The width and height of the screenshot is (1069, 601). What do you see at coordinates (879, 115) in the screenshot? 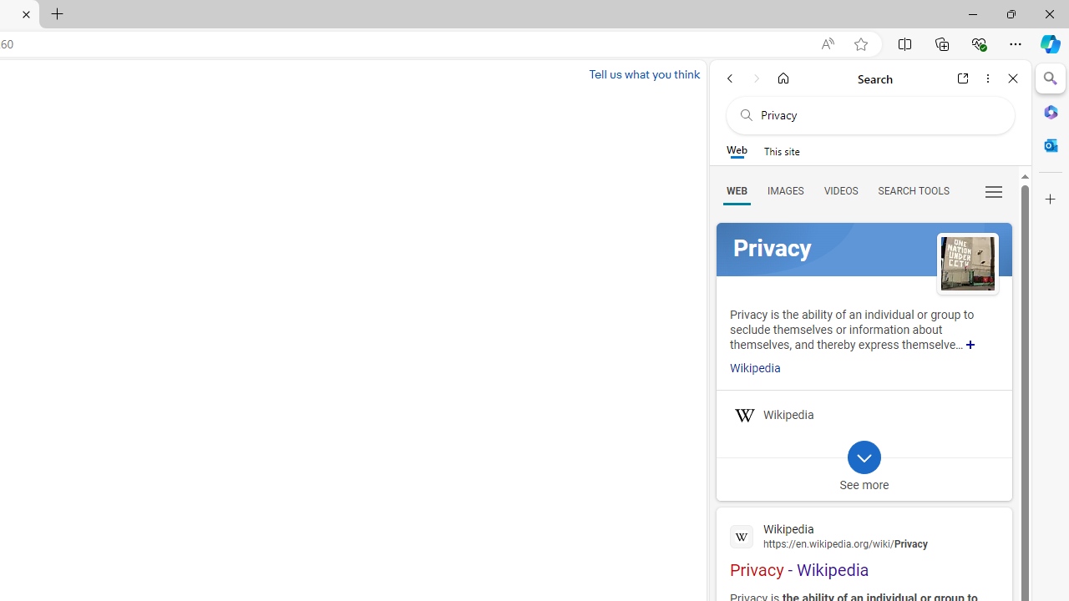
I see `Search the web` at bounding box center [879, 115].